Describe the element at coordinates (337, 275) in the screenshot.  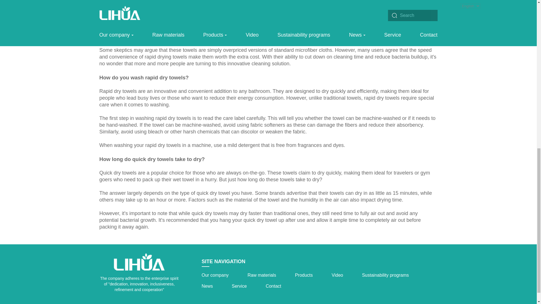
I see `Video` at that location.